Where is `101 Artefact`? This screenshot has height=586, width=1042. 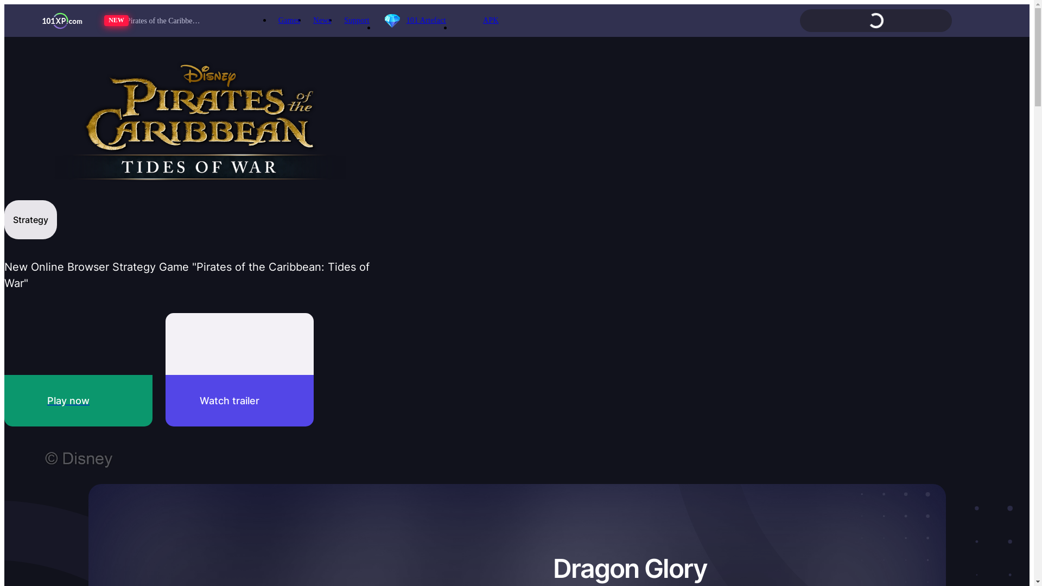
101 Artefact is located at coordinates (415, 21).